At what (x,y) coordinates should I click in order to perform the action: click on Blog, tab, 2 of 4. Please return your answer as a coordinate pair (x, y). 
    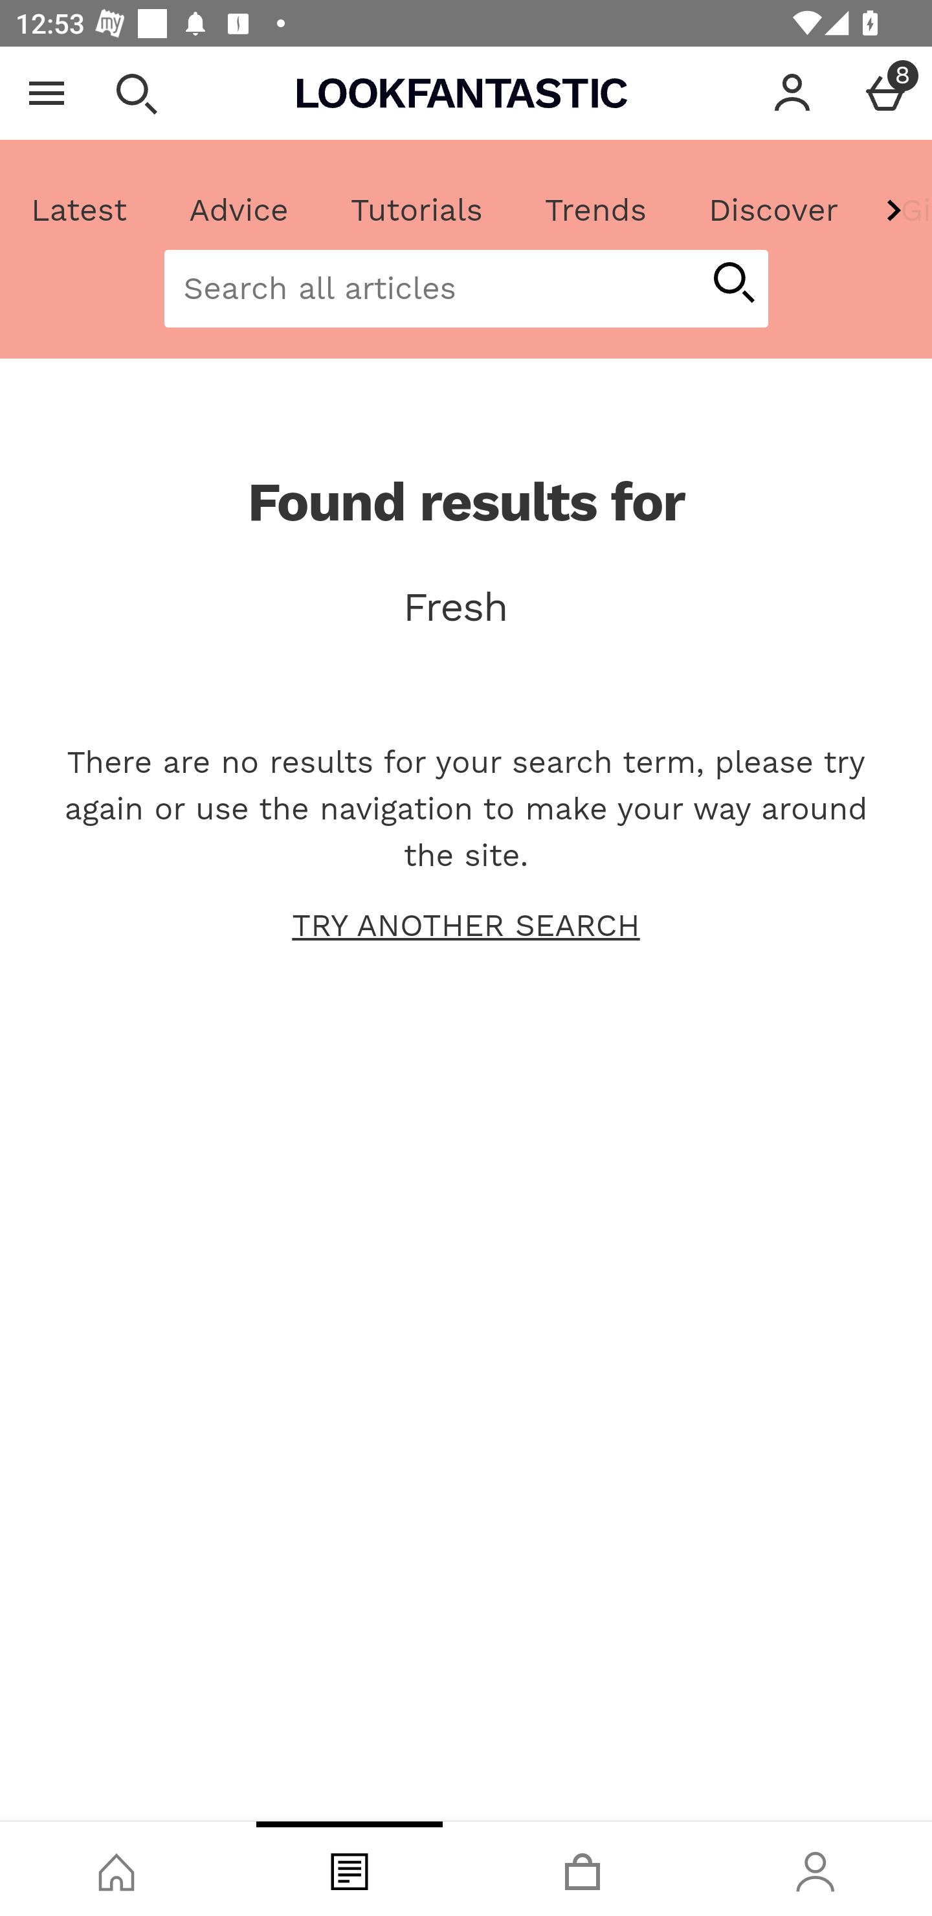
    Looking at the image, I should click on (349, 1869).